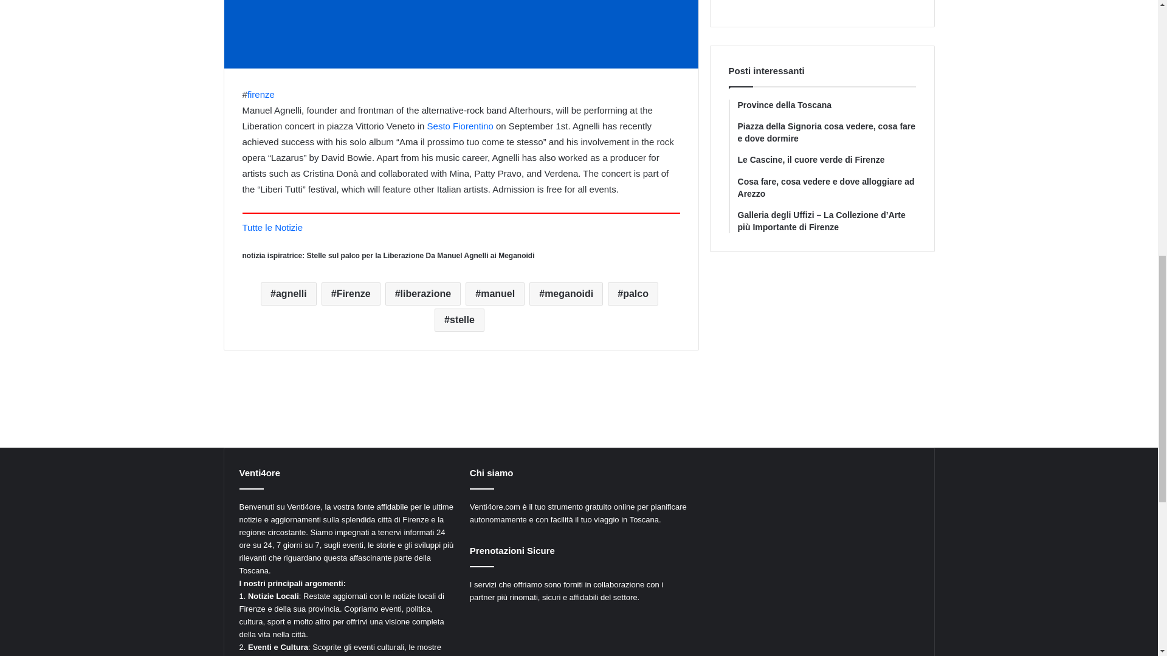 The width and height of the screenshot is (1167, 656). Describe the element at coordinates (351, 294) in the screenshot. I see `Firenze` at that location.